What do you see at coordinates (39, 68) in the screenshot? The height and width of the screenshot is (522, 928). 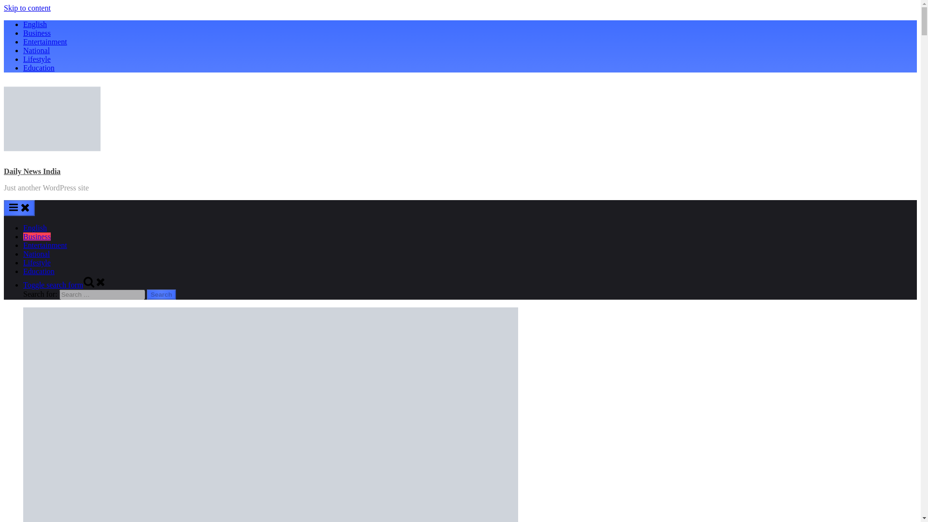 I see `Education` at bounding box center [39, 68].